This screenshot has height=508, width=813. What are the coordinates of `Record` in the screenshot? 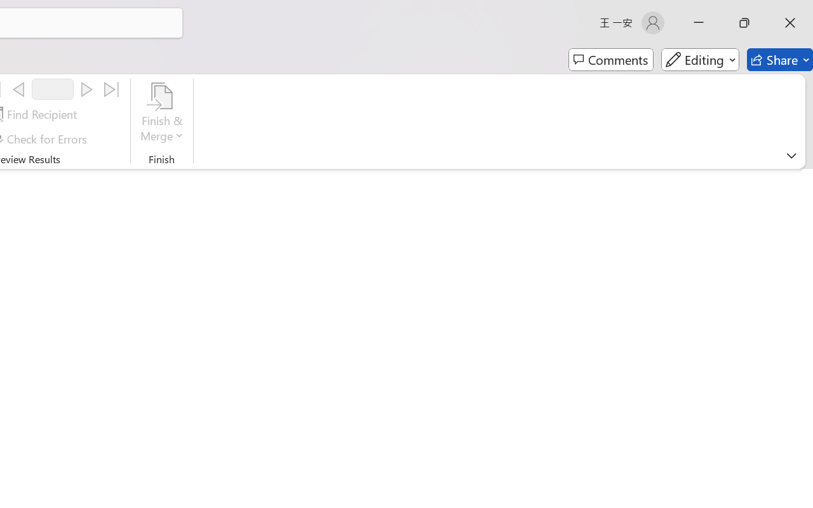 It's located at (53, 89).